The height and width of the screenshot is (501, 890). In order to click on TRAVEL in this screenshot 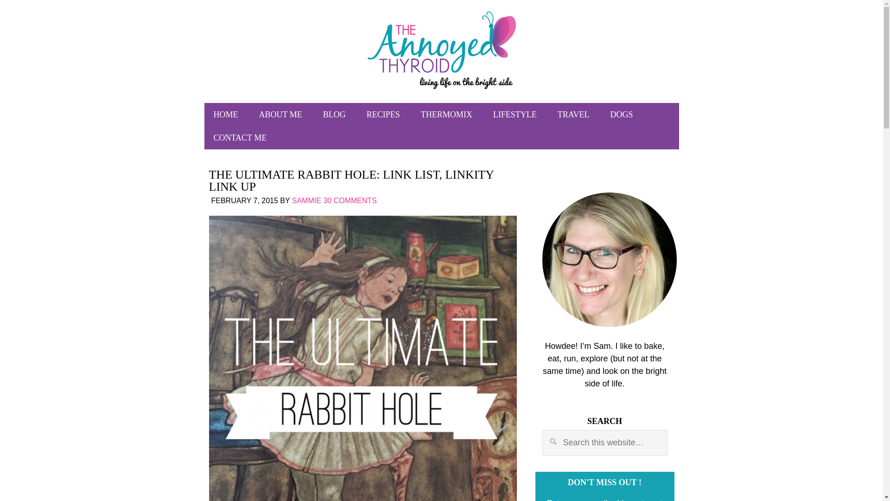, I will do `click(573, 115)`.